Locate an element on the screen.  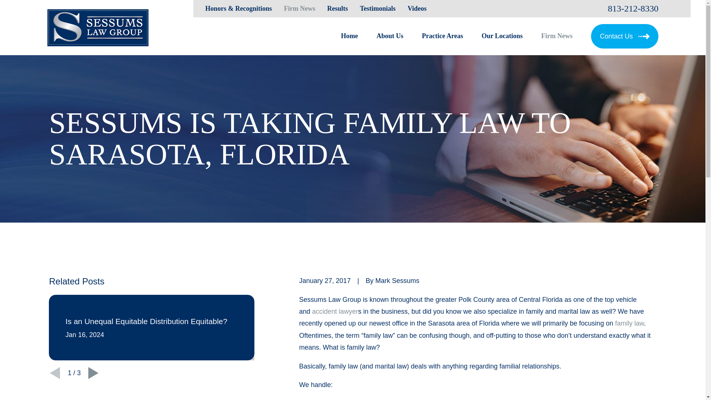
Testimonials is located at coordinates (377, 8).